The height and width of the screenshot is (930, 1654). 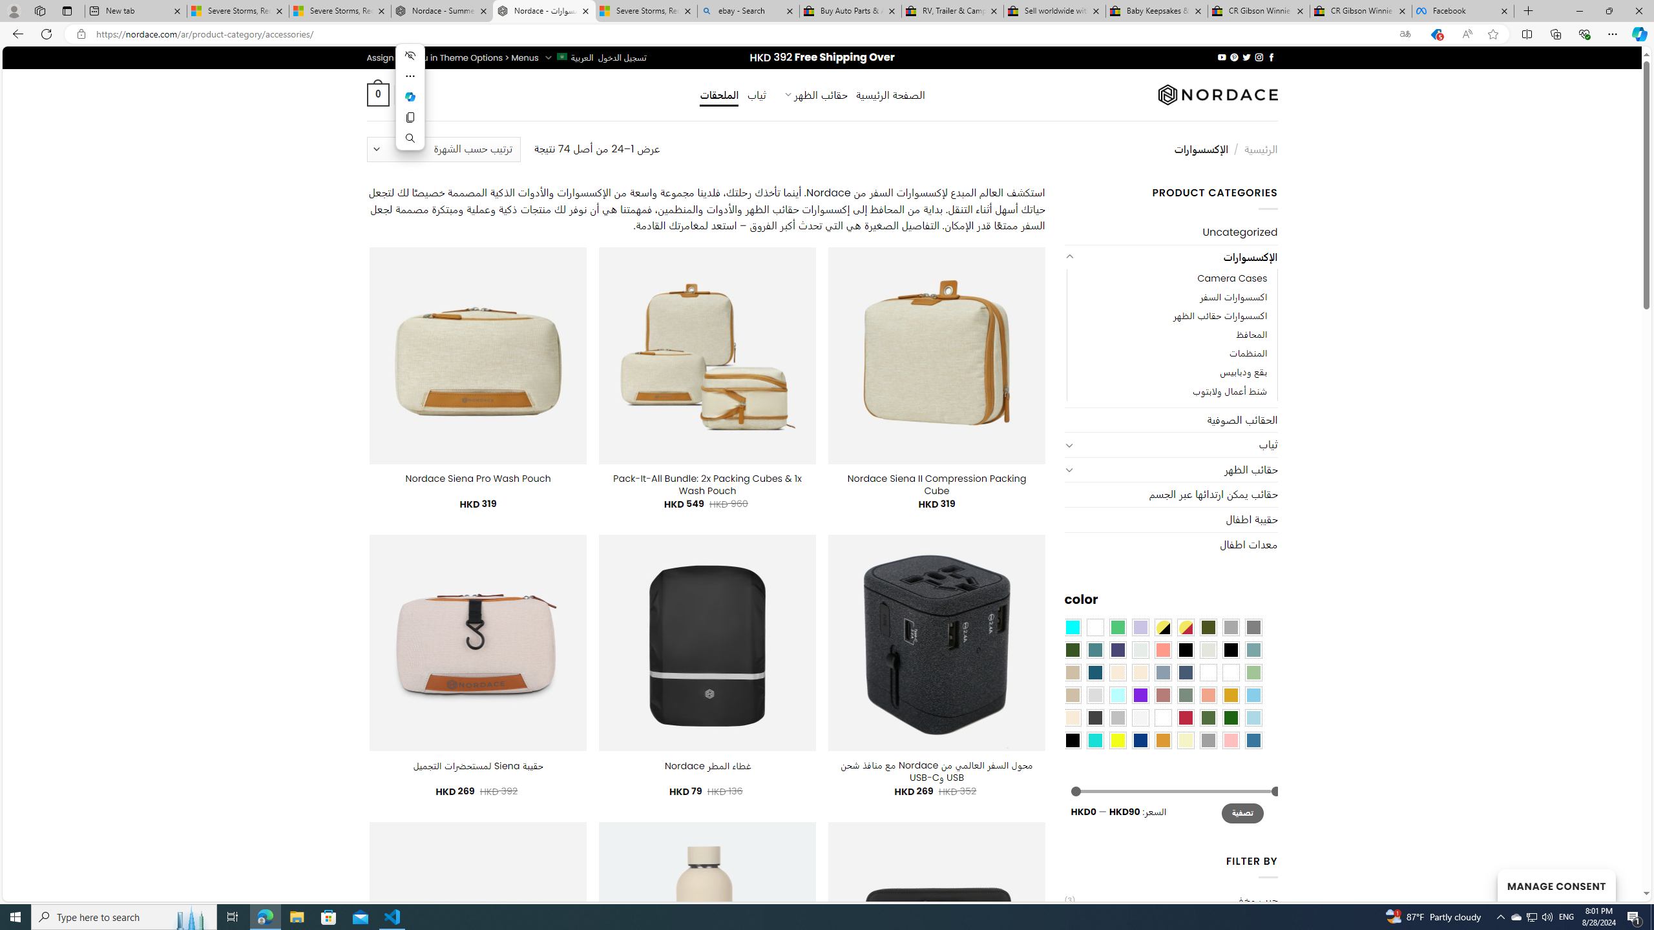 What do you see at coordinates (1638, 11) in the screenshot?
I see `Close` at bounding box center [1638, 11].